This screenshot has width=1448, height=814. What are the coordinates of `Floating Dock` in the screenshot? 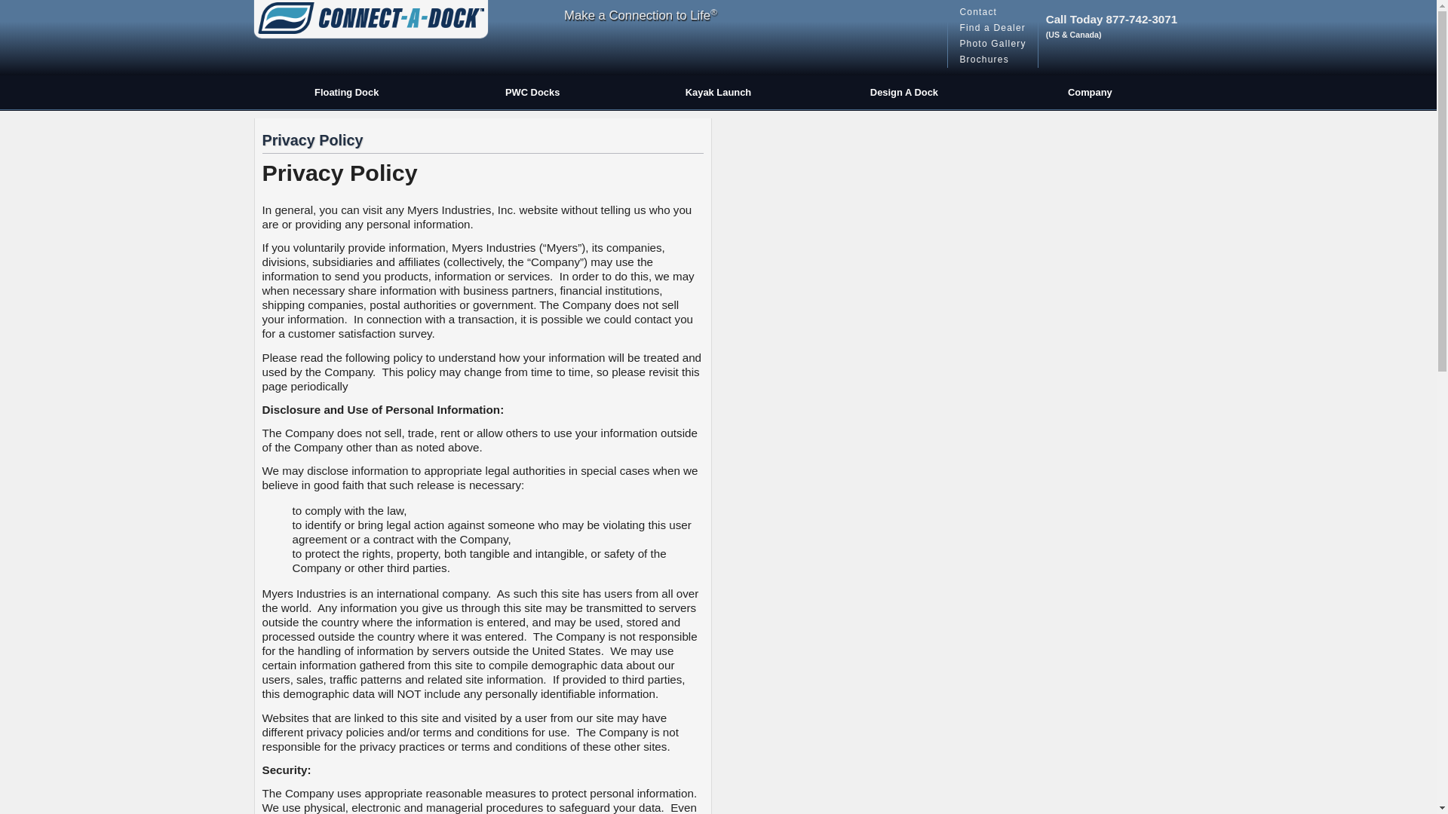 It's located at (345, 92).